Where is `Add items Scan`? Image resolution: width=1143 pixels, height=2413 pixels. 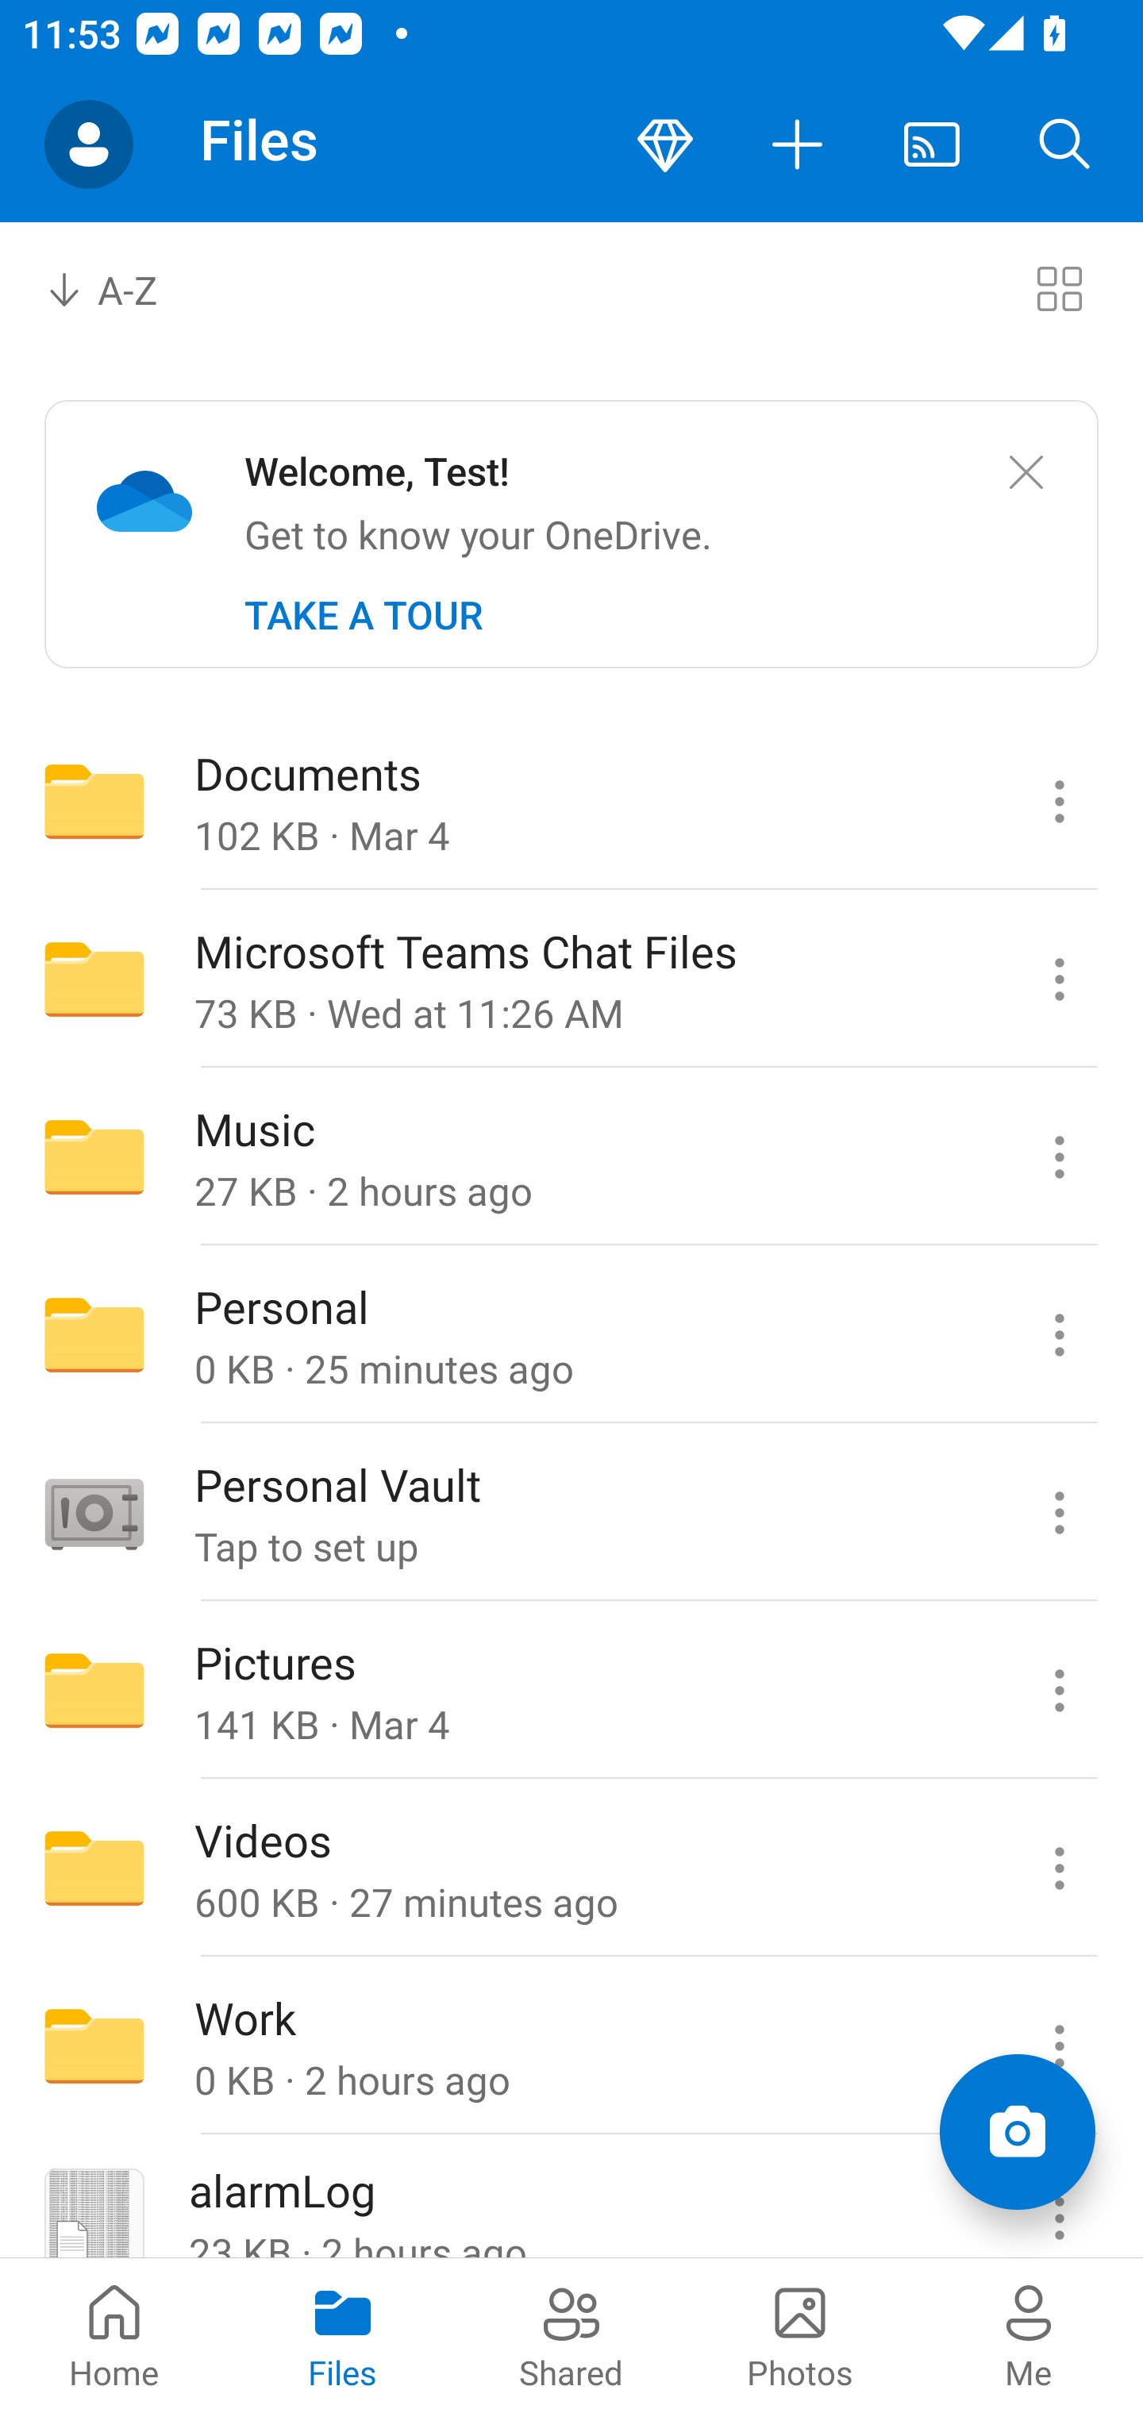
Add items Scan is located at coordinates (1017, 2132).